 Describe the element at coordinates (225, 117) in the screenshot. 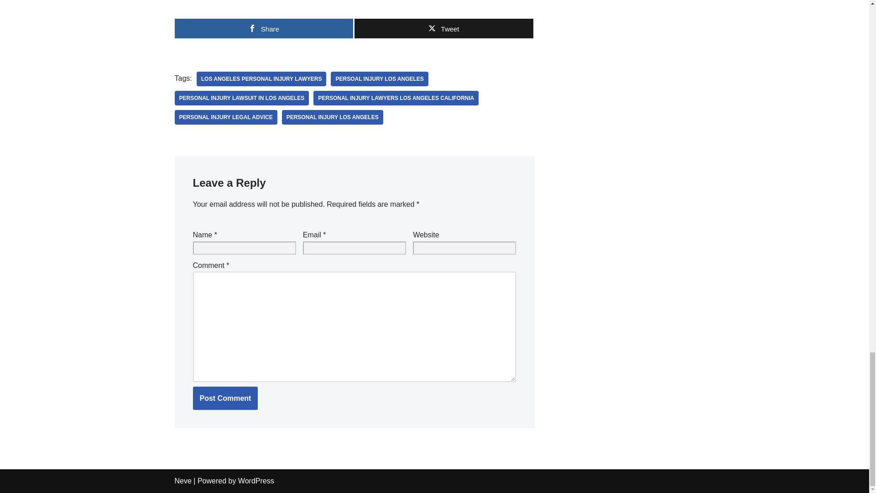

I see `personal injury legal advice` at that location.